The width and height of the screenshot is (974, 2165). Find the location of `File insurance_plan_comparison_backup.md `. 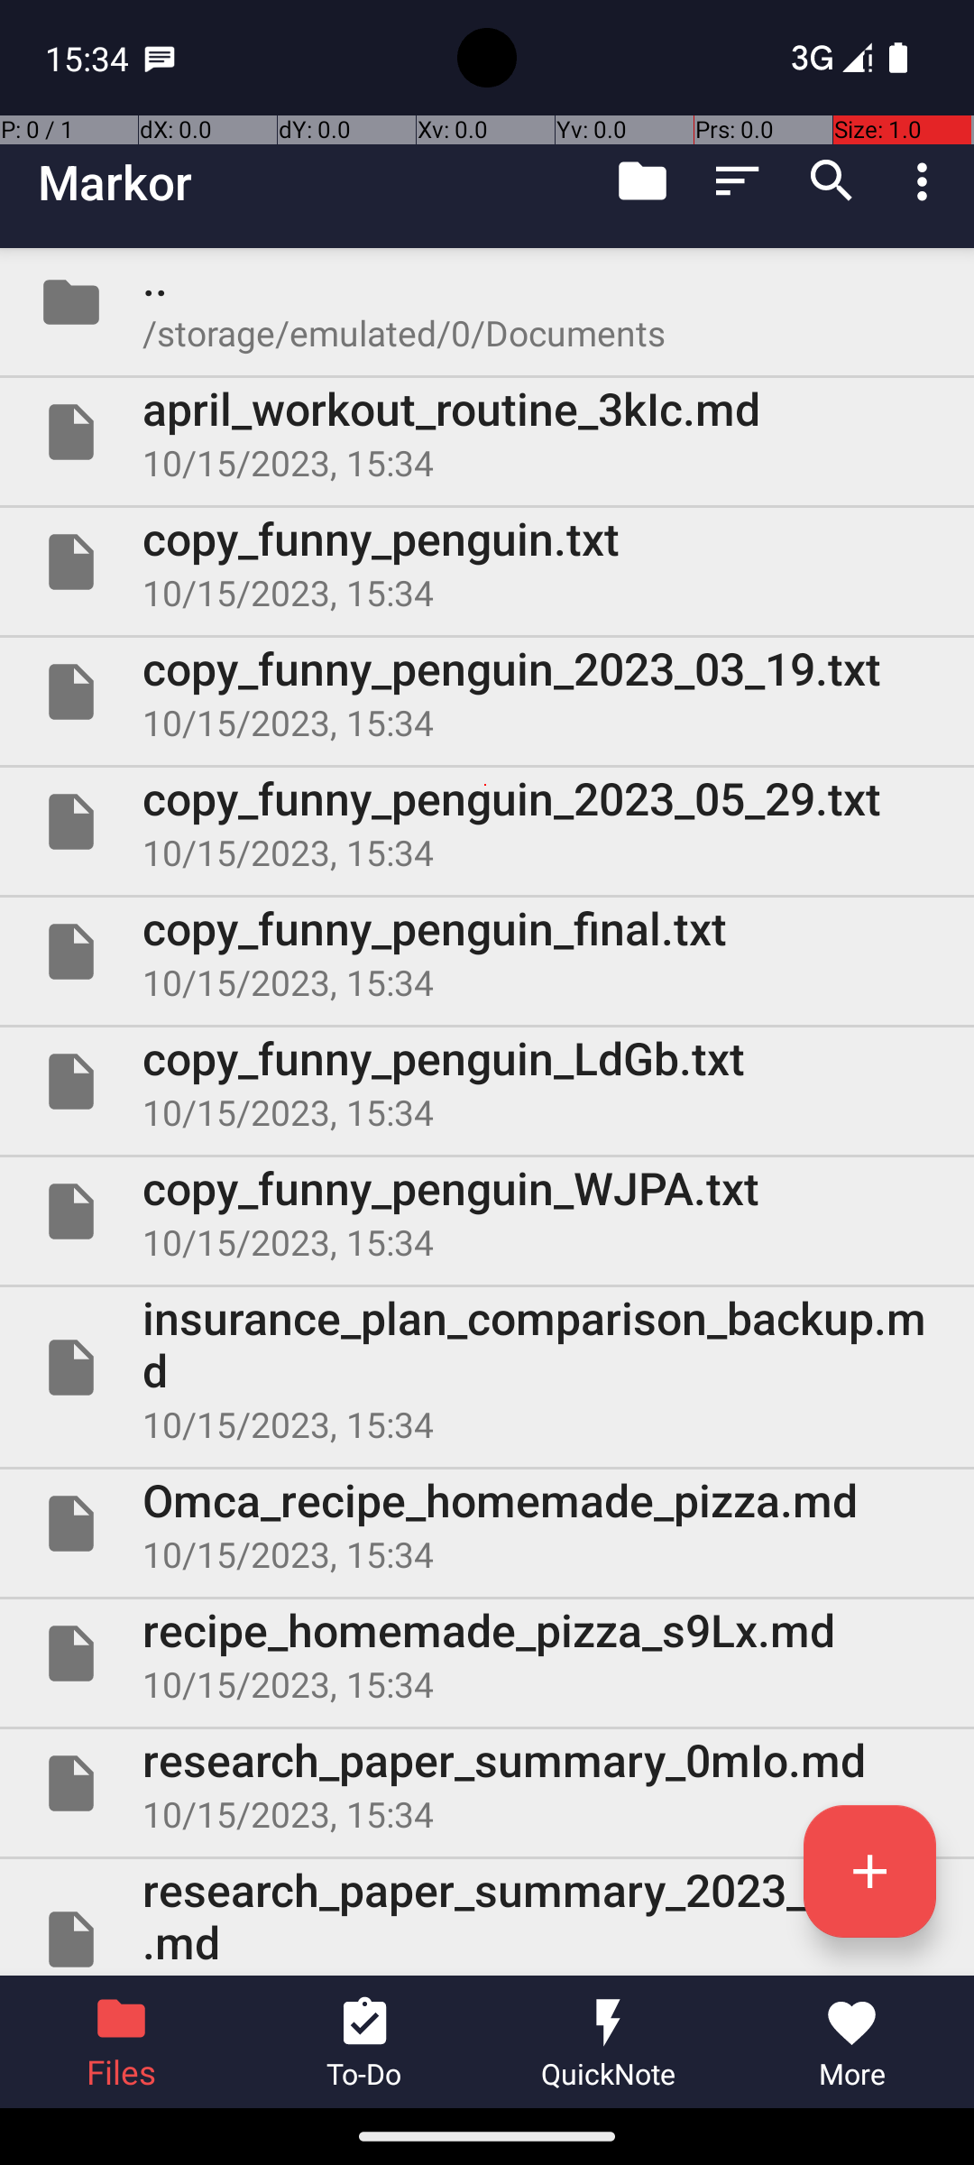

File insurance_plan_comparison_backup.md  is located at coordinates (487, 1368).